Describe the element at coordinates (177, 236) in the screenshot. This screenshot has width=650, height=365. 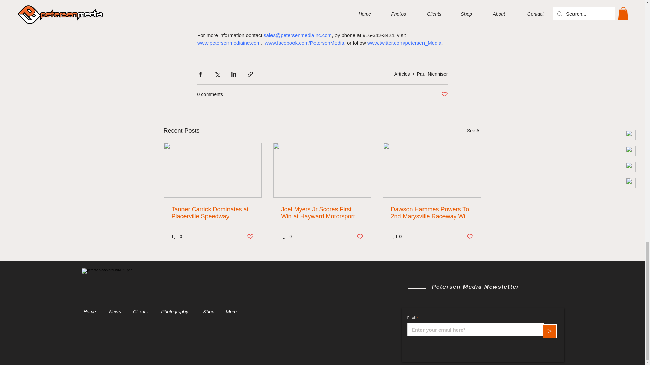
I see `0` at that location.